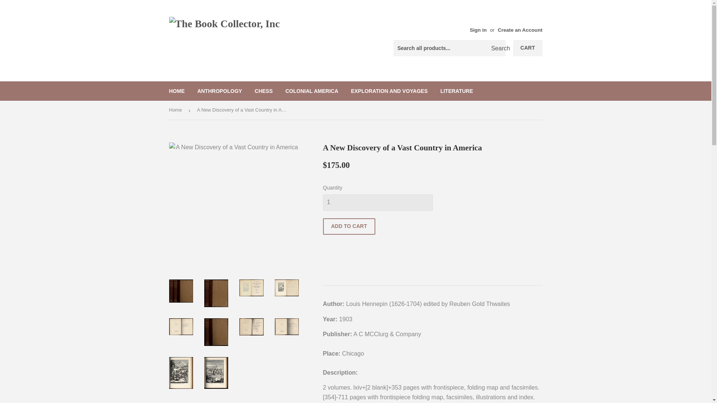 This screenshot has width=717, height=403. Describe the element at coordinates (389, 91) in the screenshot. I see `EXPLORATION AND VOYAGES` at that location.